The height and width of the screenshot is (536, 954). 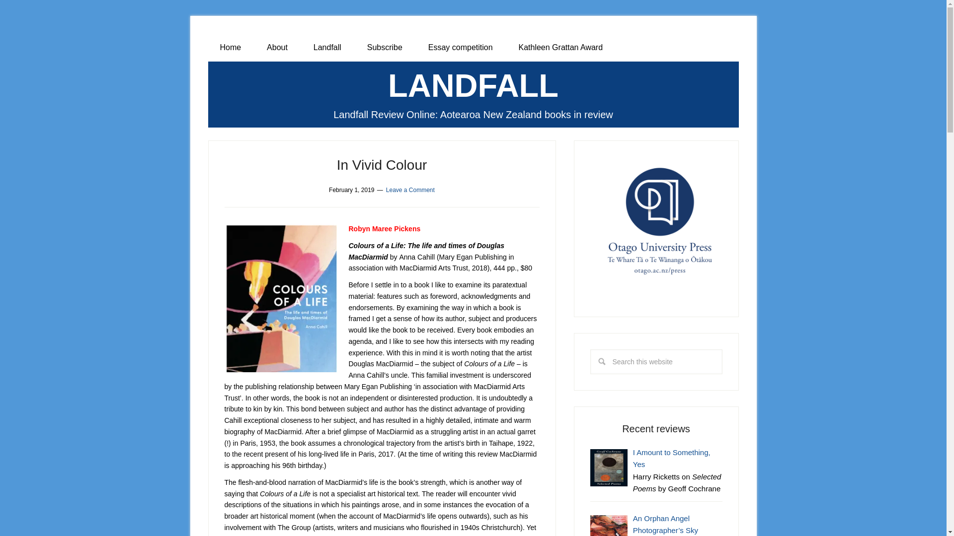 I want to click on Home, so click(x=230, y=48).